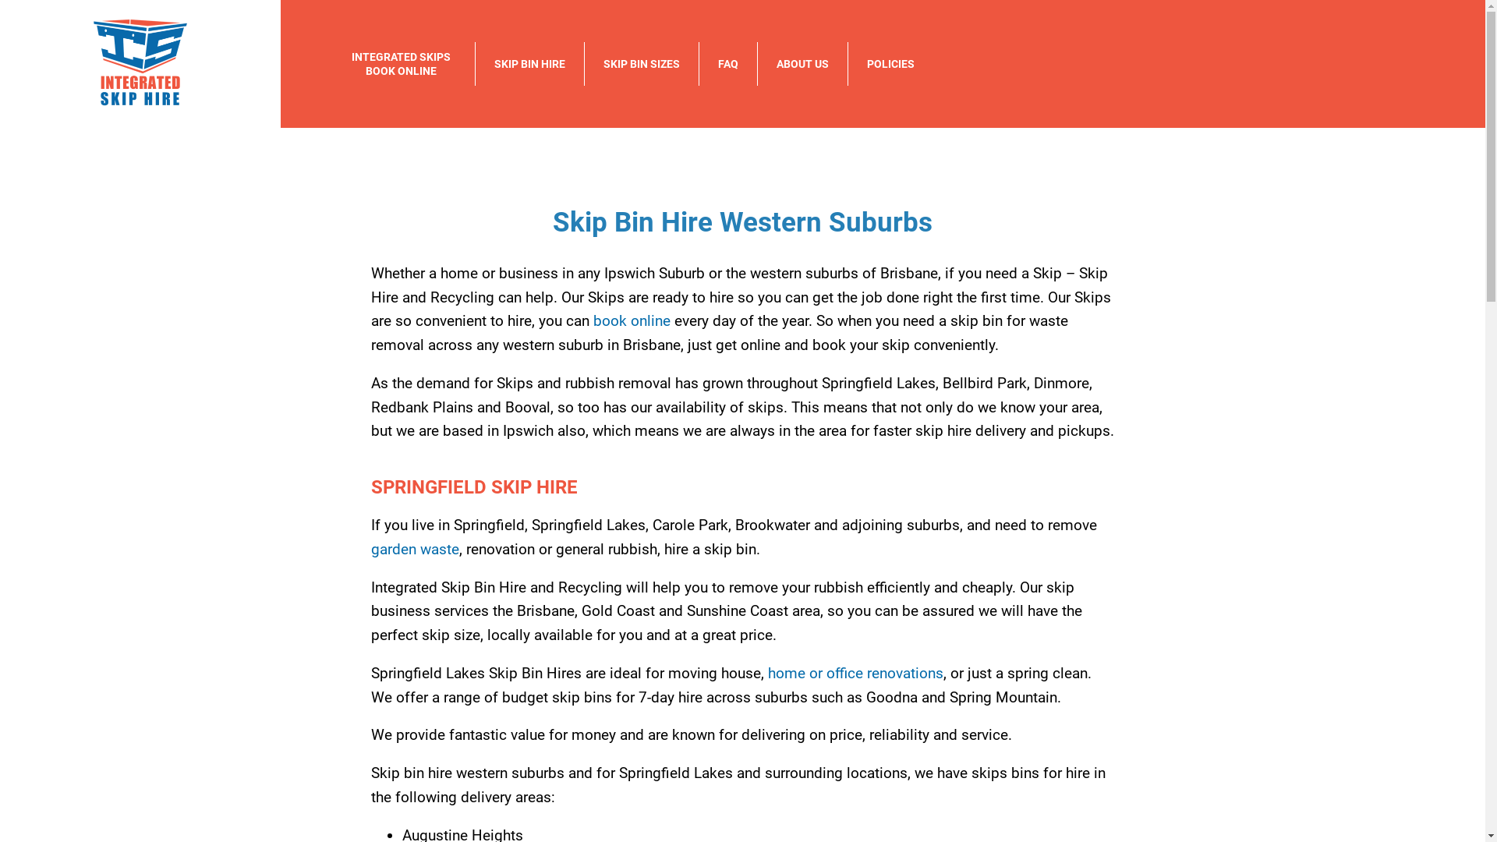 Image resolution: width=1497 pixels, height=842 pixels. Describe the element at coordinates (401, 64) in the screenshot. I see `INTEGRATED SKIPS BOOK ONLINE` at that location.